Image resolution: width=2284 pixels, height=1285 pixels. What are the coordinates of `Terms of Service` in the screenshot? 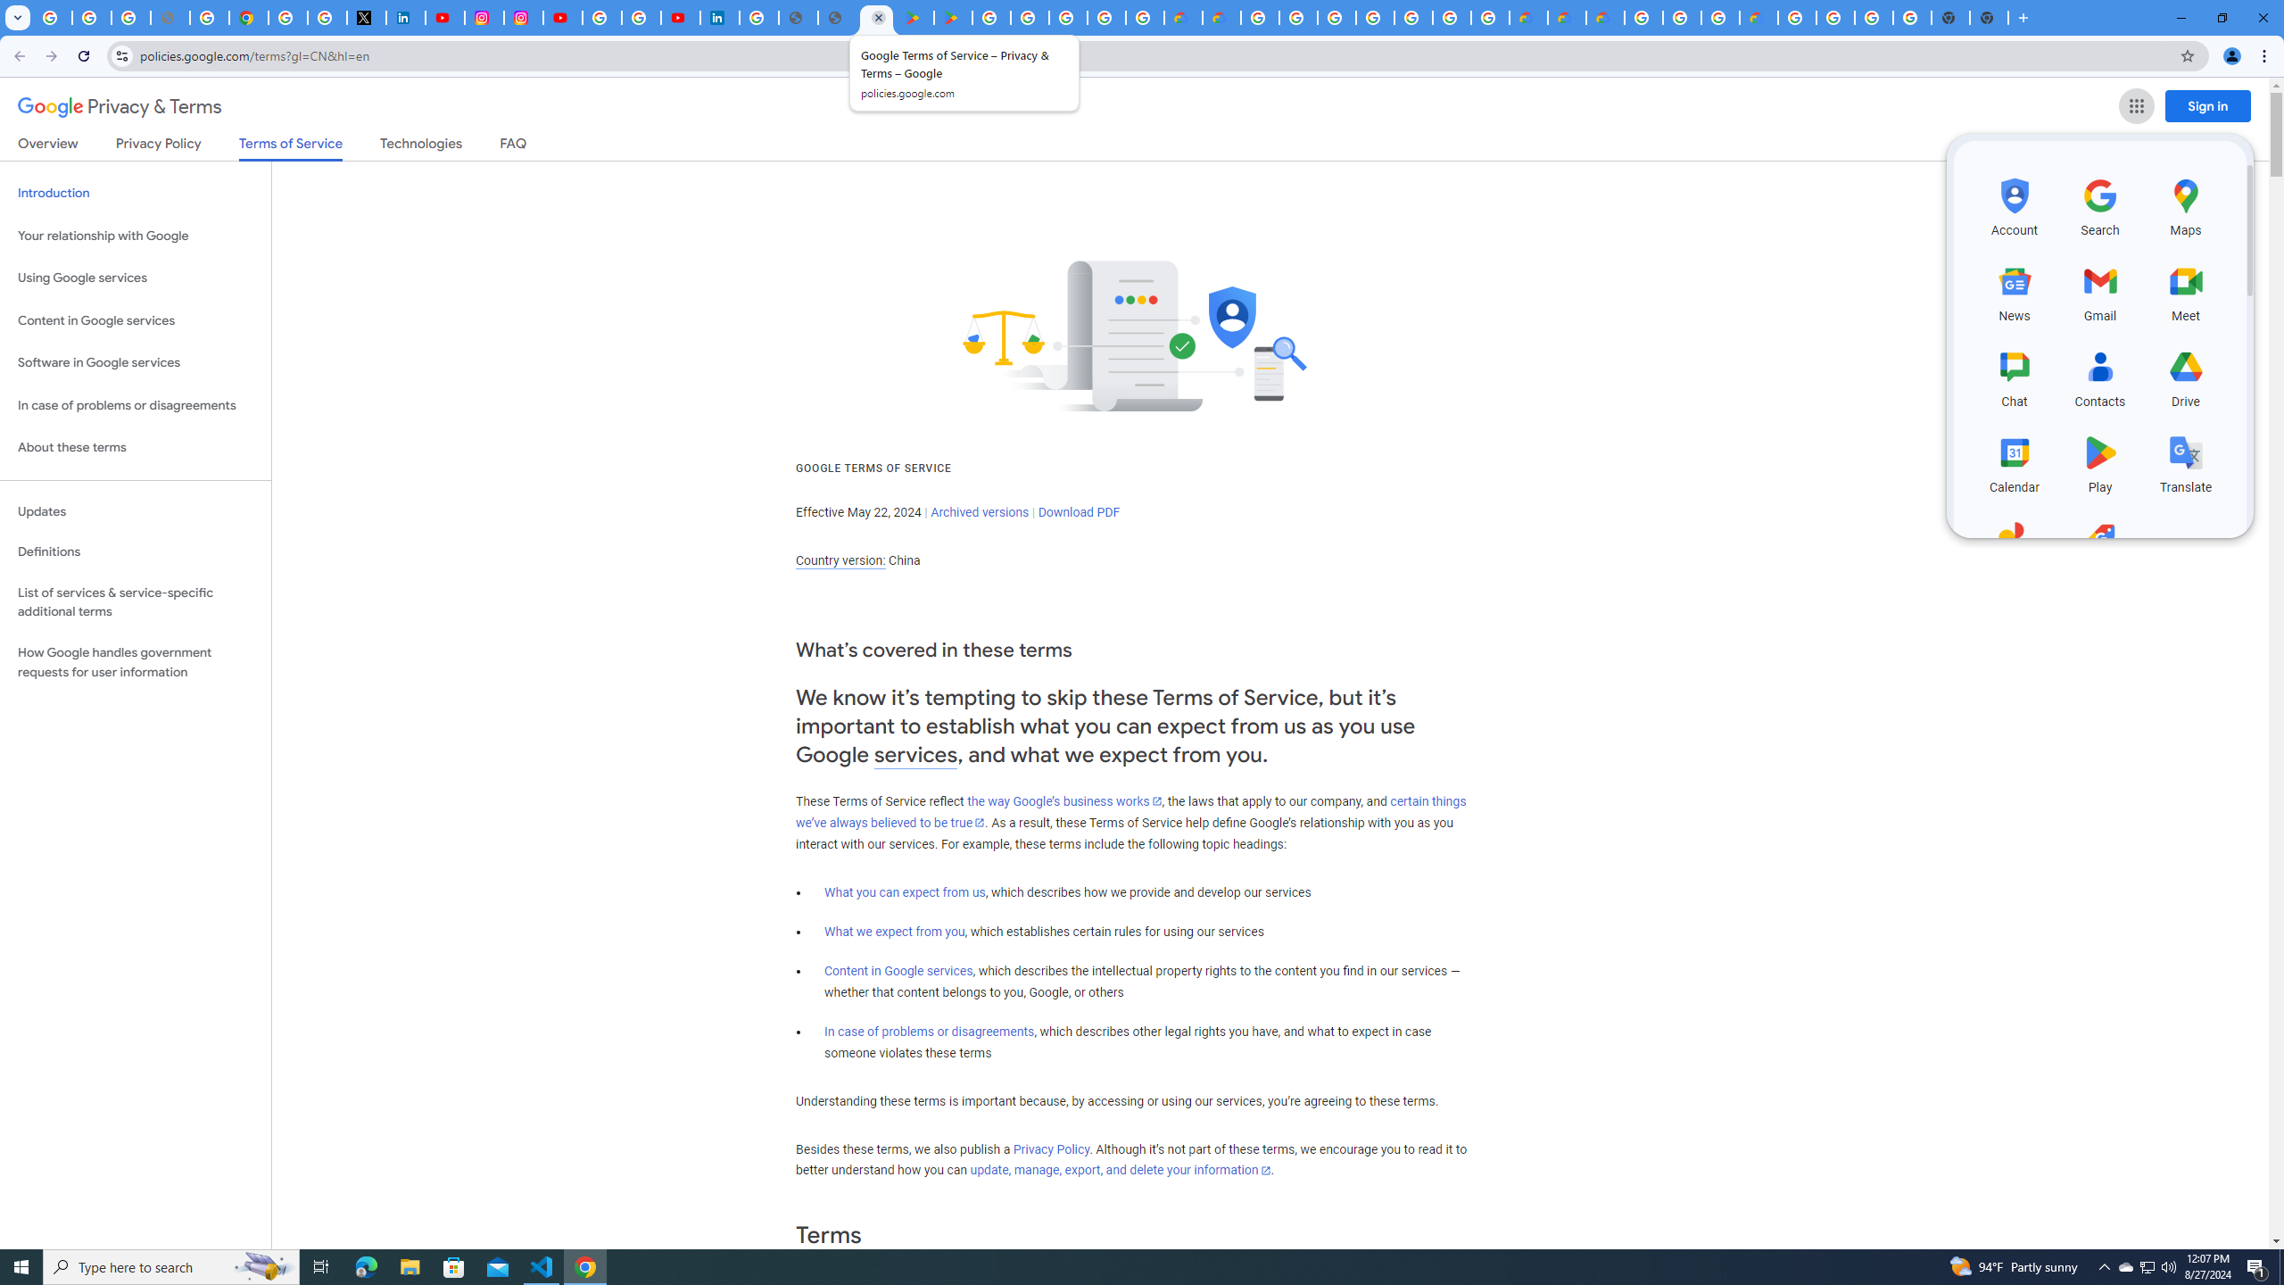 It's located at (290, 148).